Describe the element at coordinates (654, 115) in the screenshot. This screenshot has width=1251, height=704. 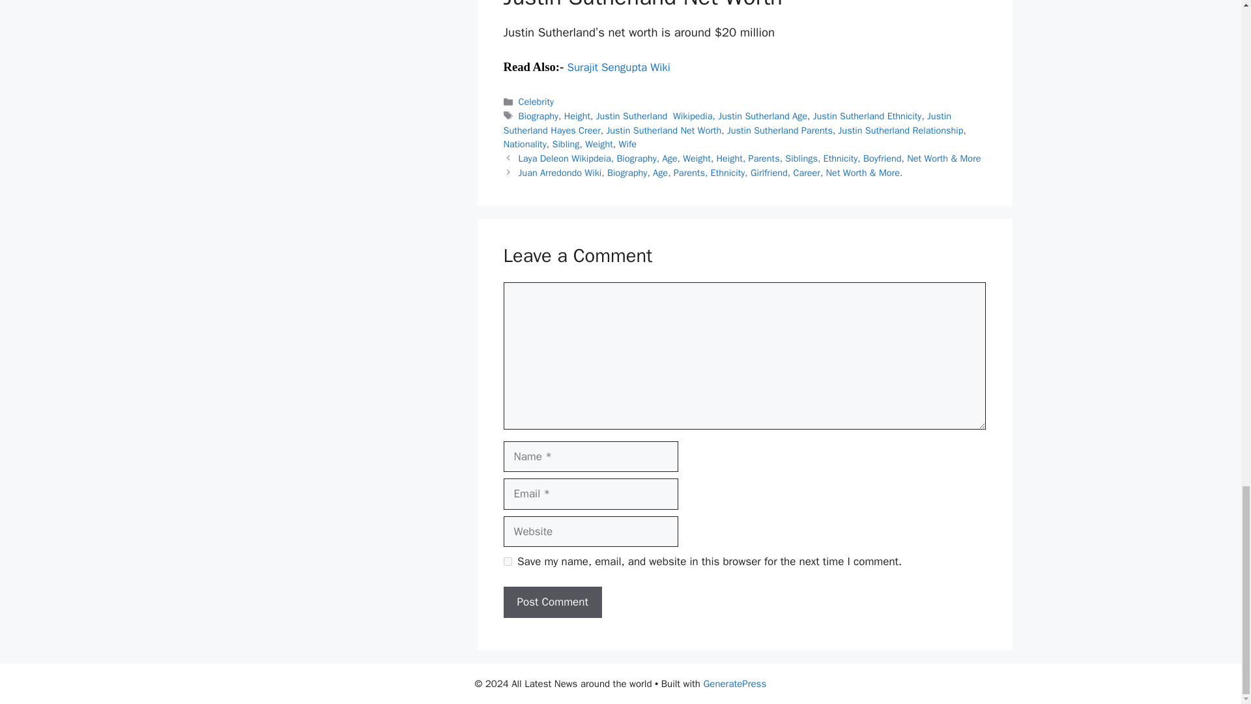
I see `Justin Sutherland  Wikipedia` at that location.